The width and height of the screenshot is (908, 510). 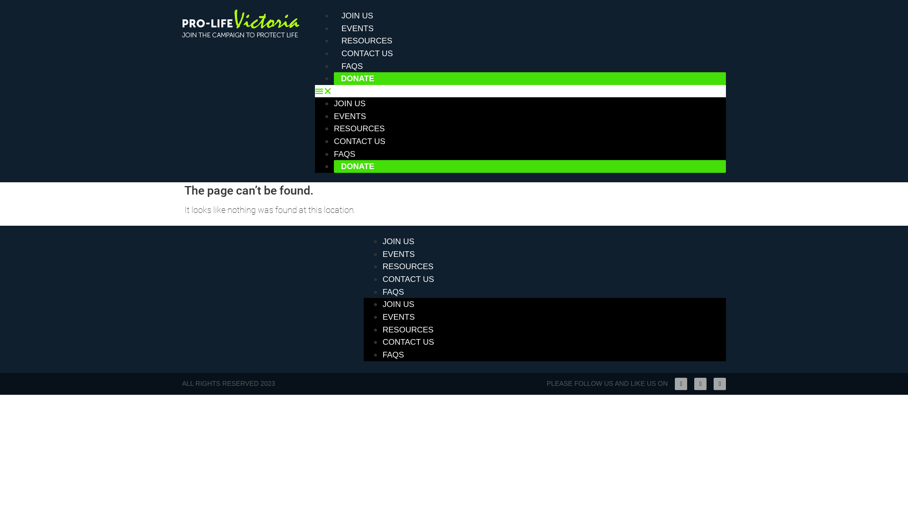 What do you see at coordinates (399, 317) in the screenshot?
I see `EVENTS` at bounding box center [399, 317].